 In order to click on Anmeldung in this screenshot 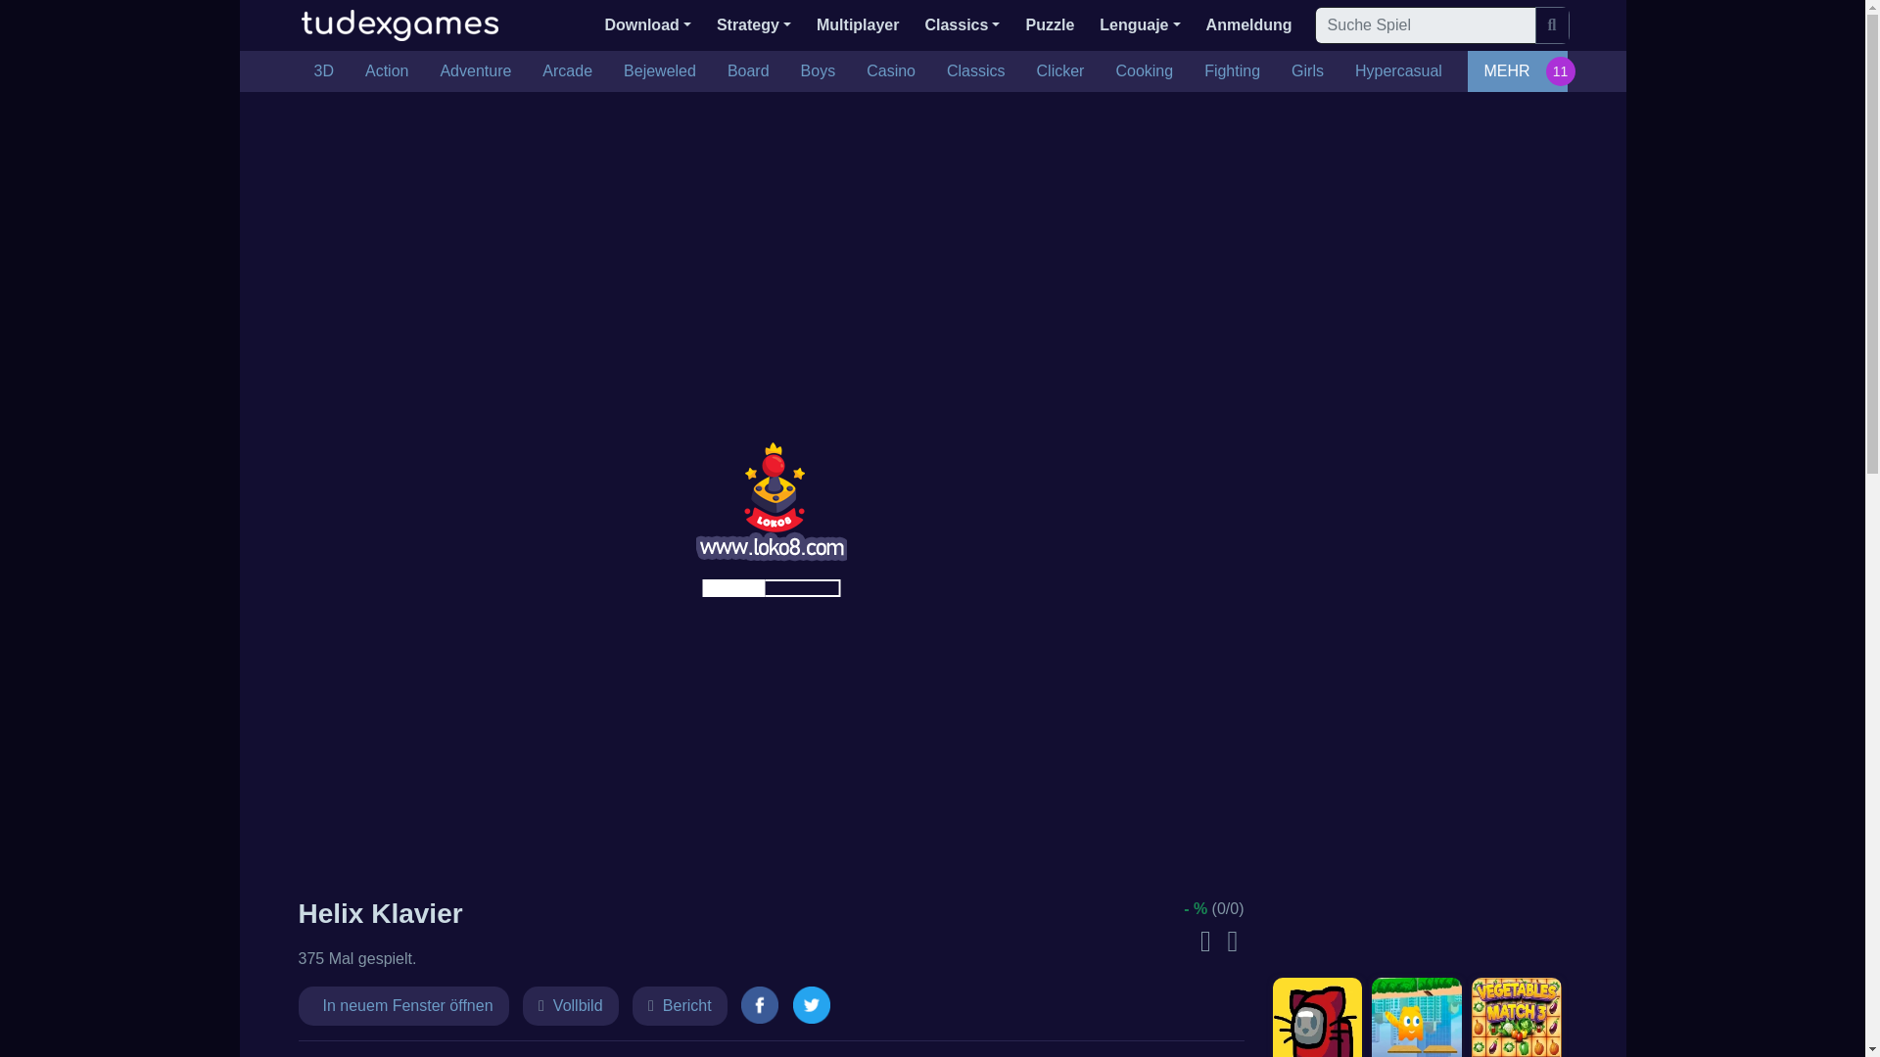, I will do `click(1249, 25)`.